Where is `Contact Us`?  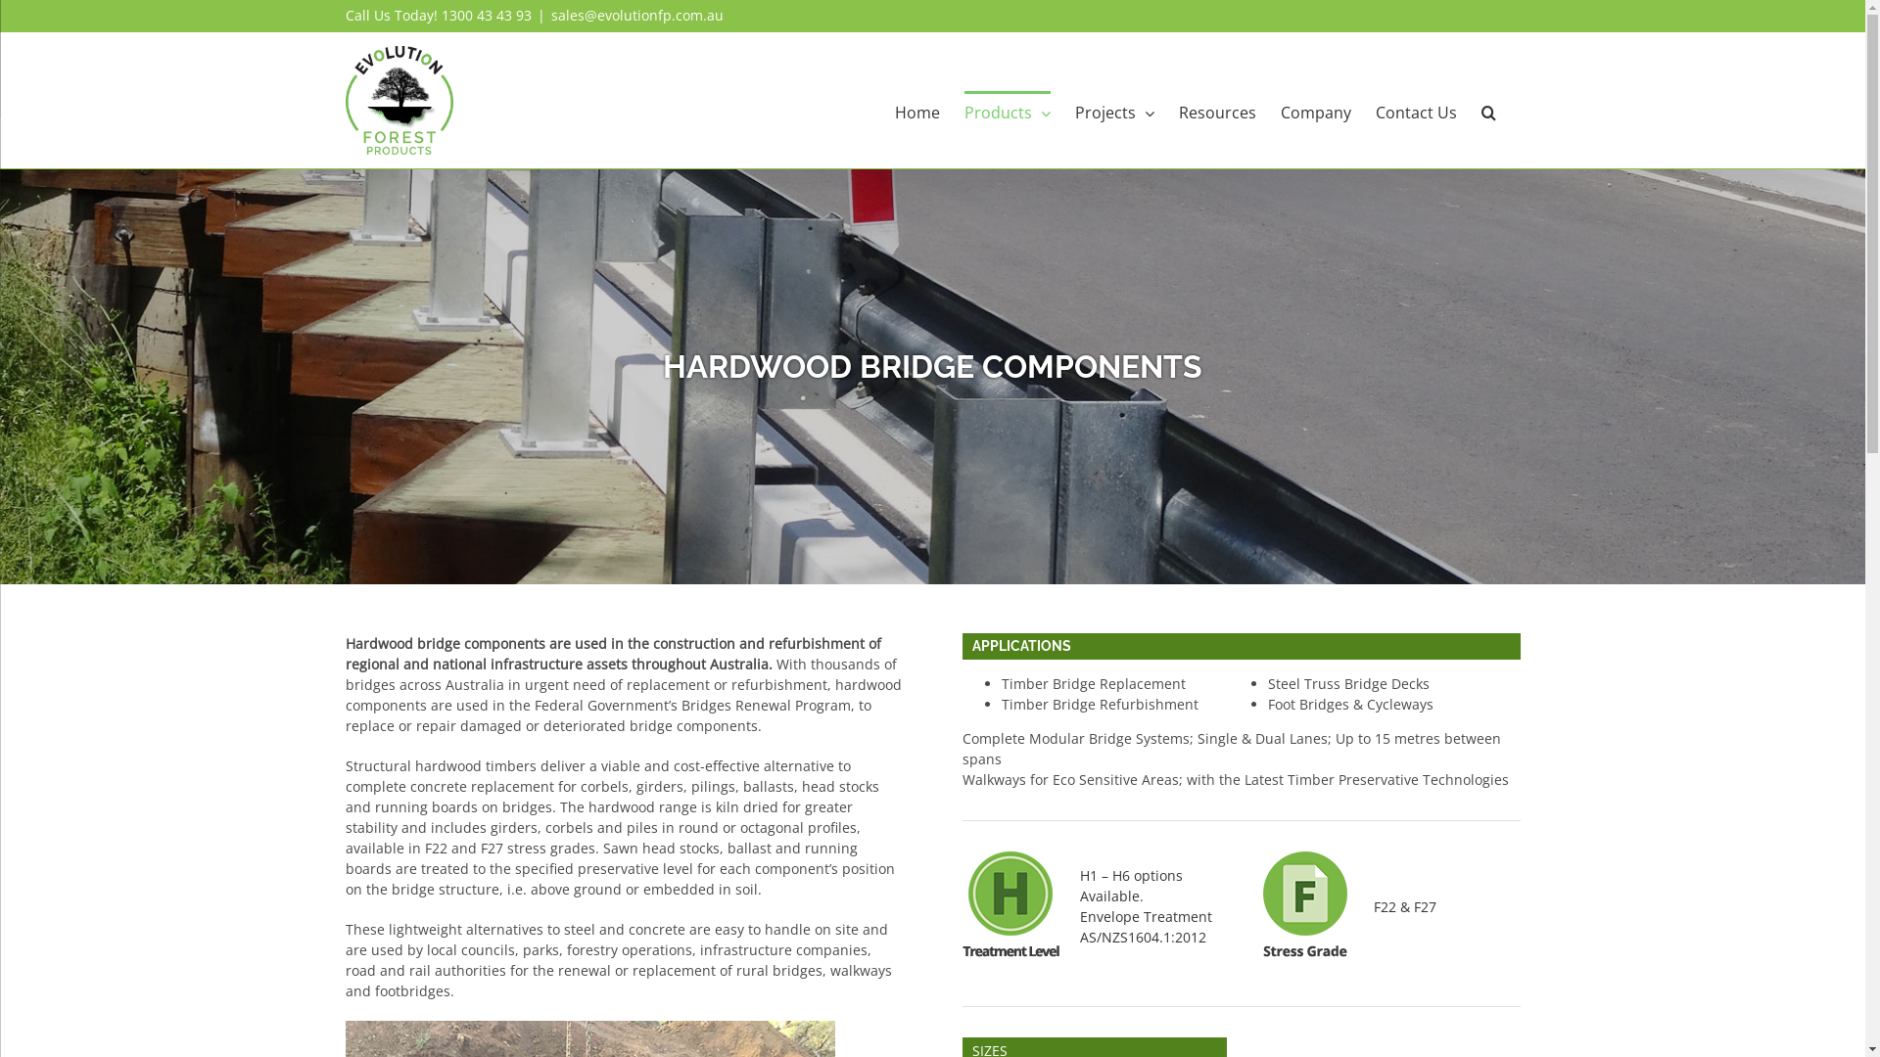
Contact Us is located at coordinates (1416, 112).